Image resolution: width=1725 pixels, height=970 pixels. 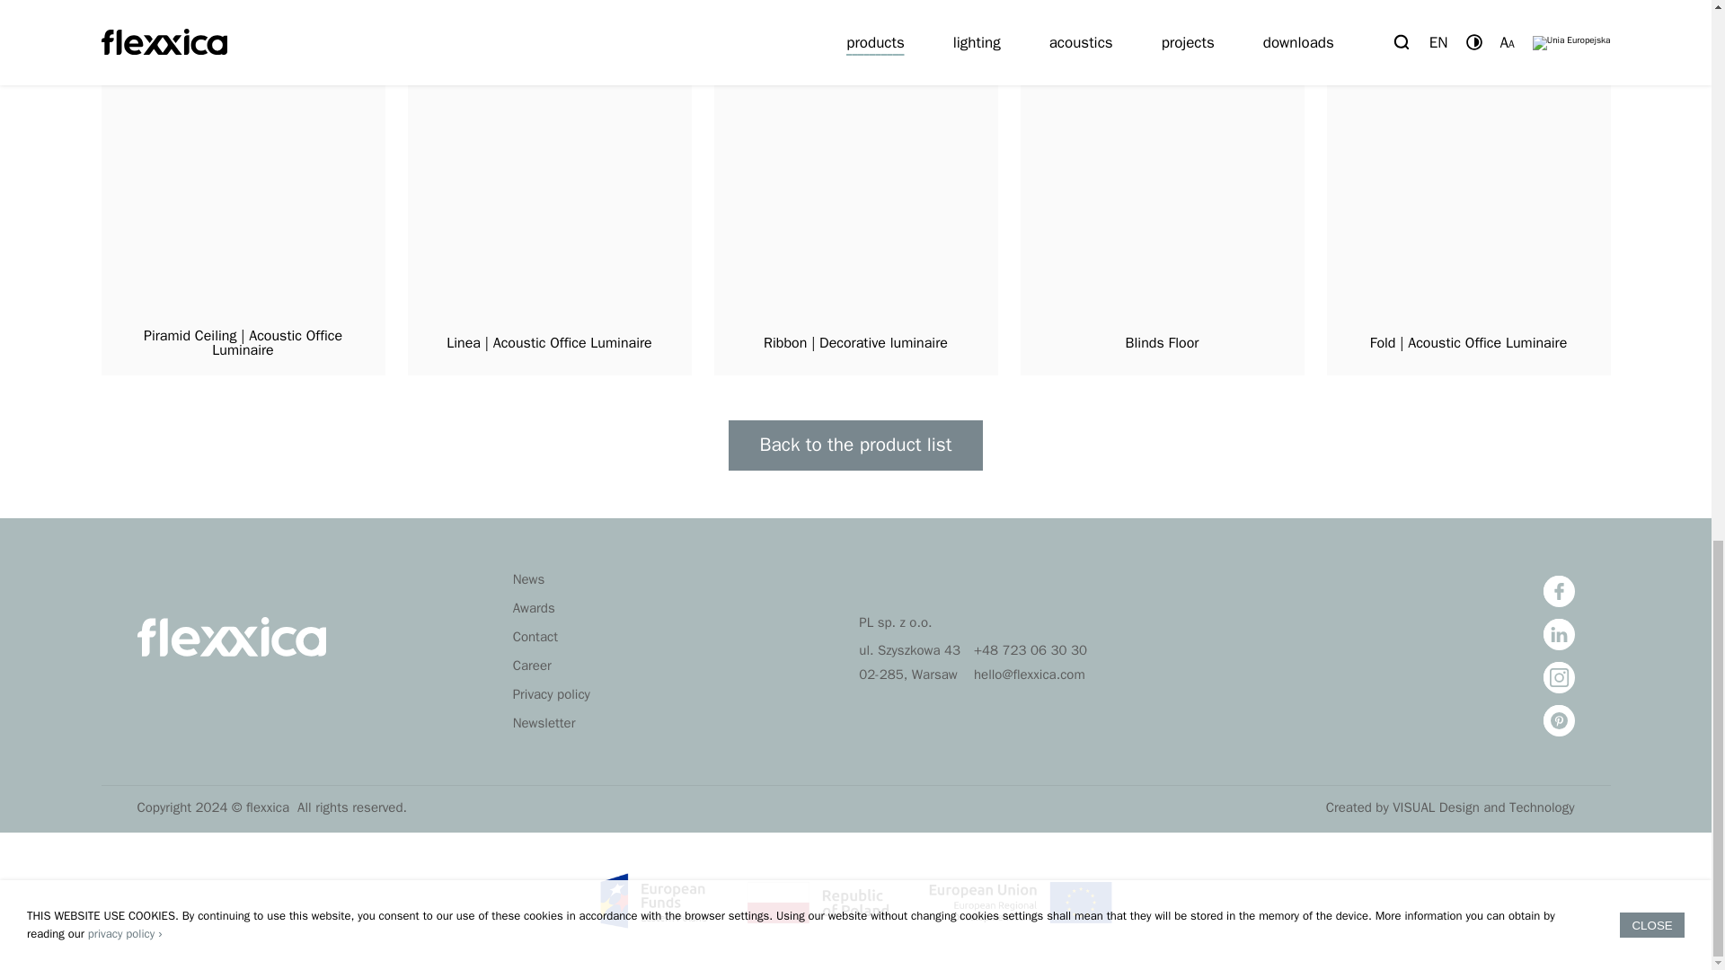 What do you see at coordinates (1559, 677) in the screenshot?
I see `Instagram` at bounding box center [1559, 677].